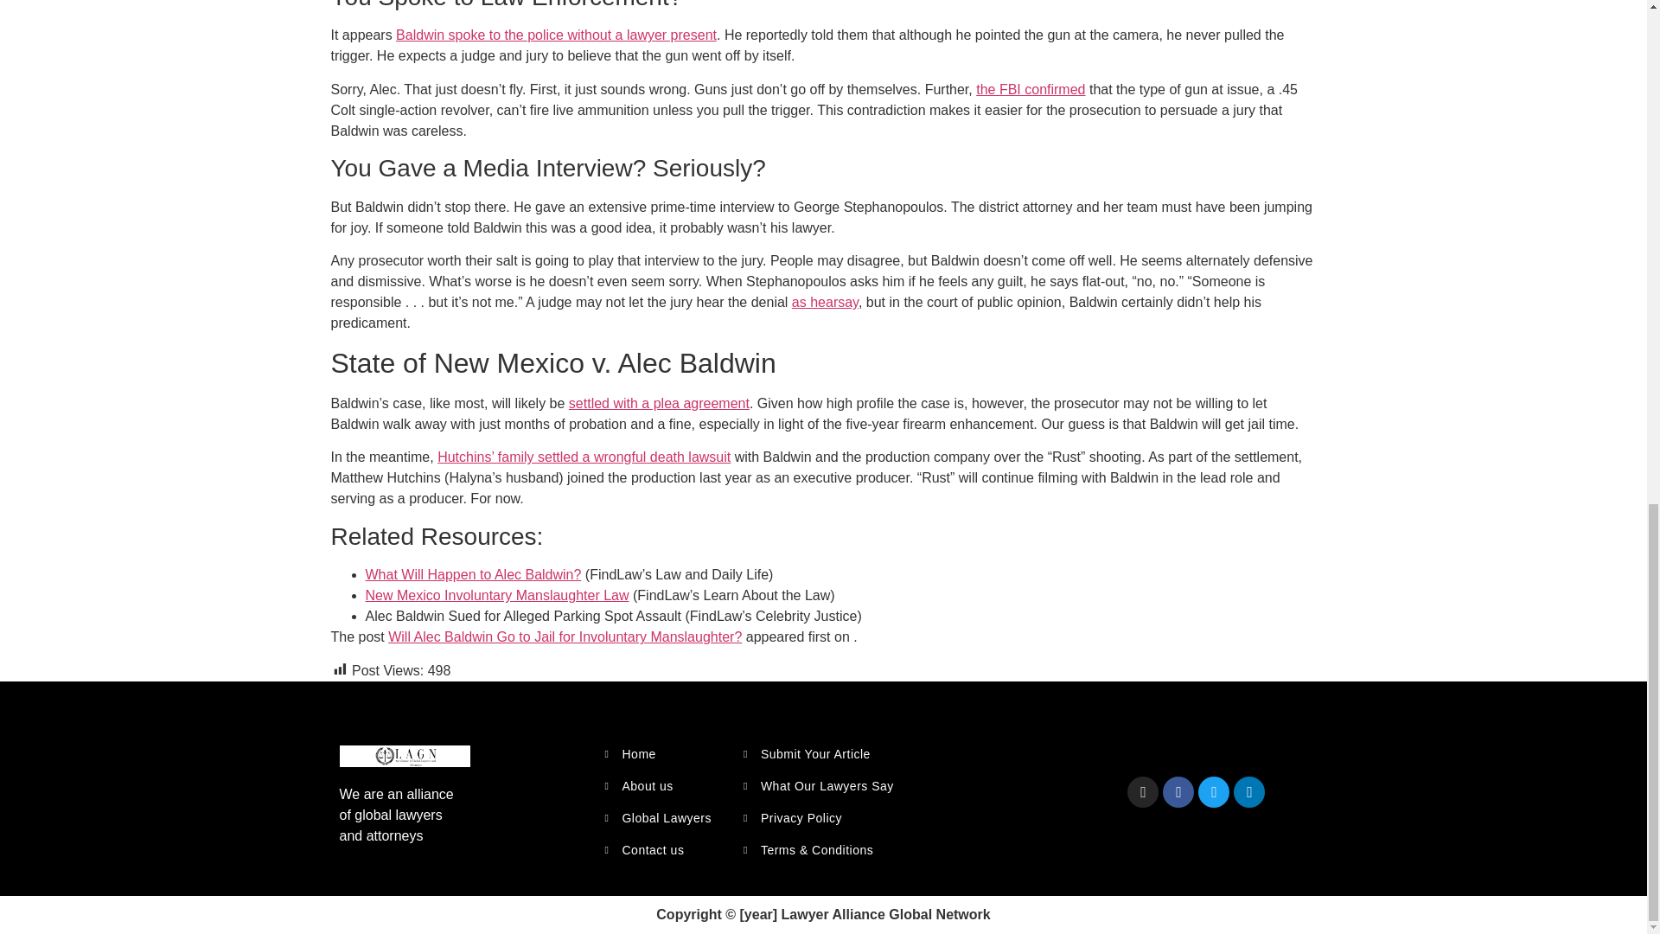  Describe the element at coordinates (664, 754) in the screenshot. I see `Home` at that location.